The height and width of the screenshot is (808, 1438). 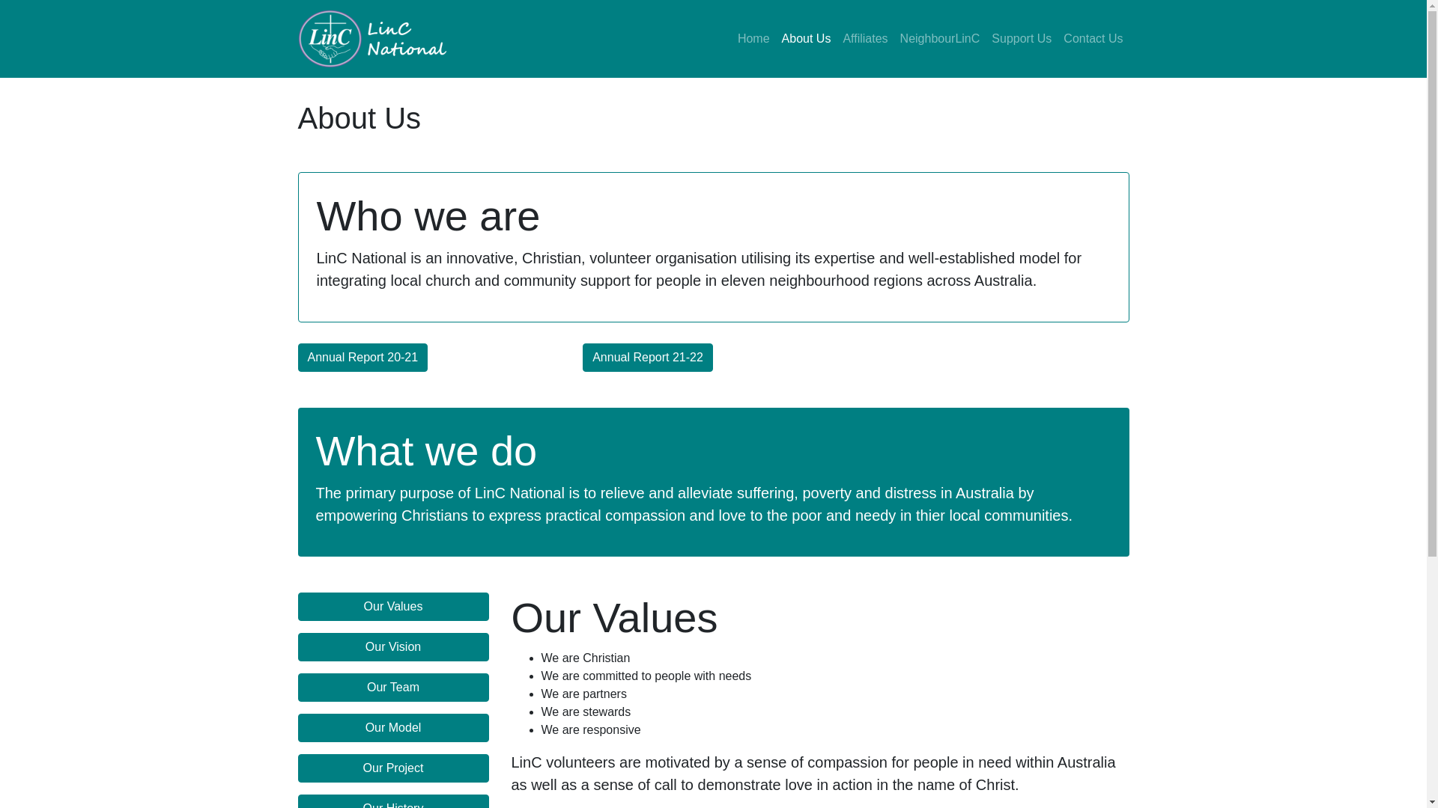 I want to click on Our Model, so click(x=394, y=728).